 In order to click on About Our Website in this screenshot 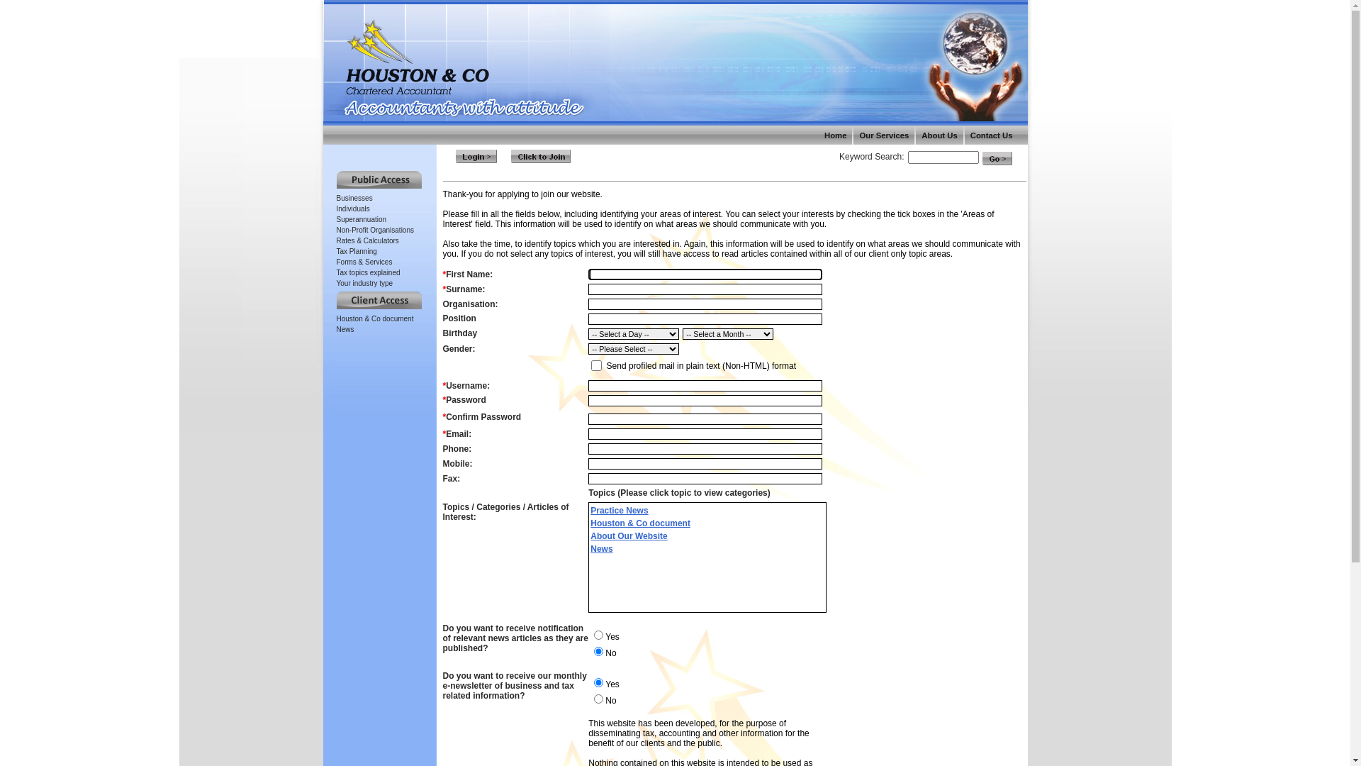, I will do `click(629, 536)`.